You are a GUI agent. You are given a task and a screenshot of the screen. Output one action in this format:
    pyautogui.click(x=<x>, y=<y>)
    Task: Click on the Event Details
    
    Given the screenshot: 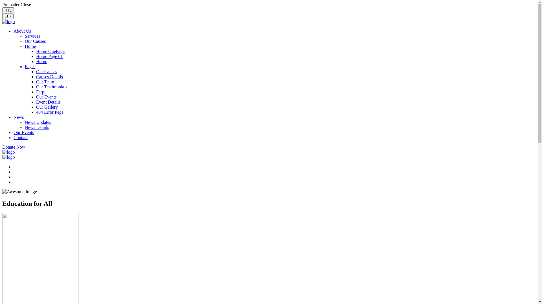 What is the action you would take?
    pyautogui.click(x=49, y=102)
    